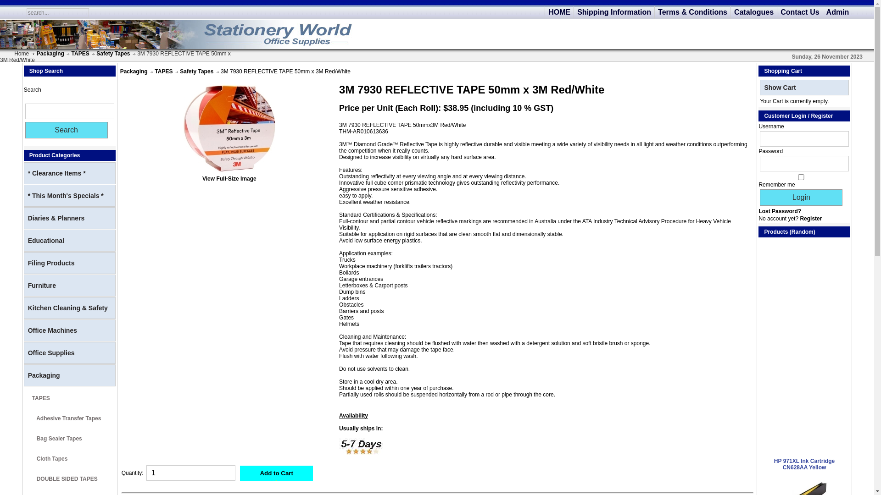 The width and height of the screenshot is (881, 495). What do you see at coordinates (70, 286) in the screenshot?
I see `Furniture` at bounding box center [70, 286].